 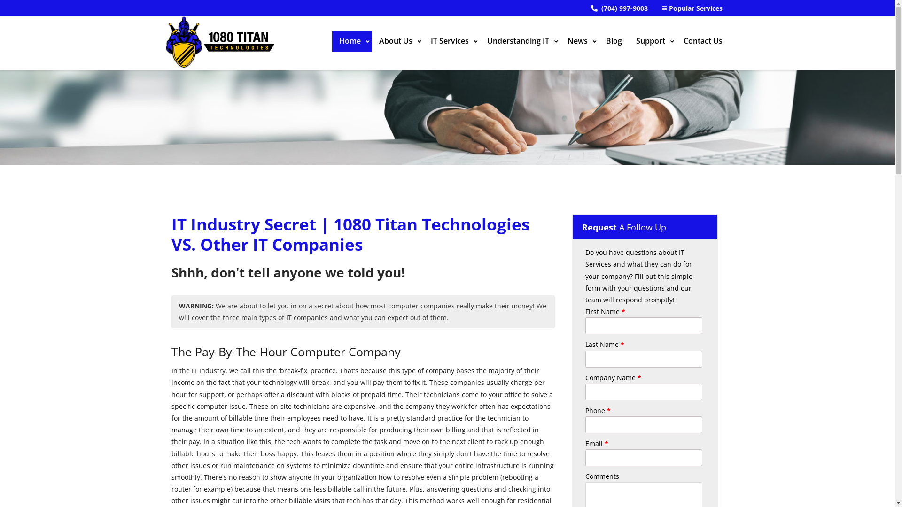 What do you see at coordinates (644, 425) in the screenshot?
I see `Phone` at bounding box center [644, 425].